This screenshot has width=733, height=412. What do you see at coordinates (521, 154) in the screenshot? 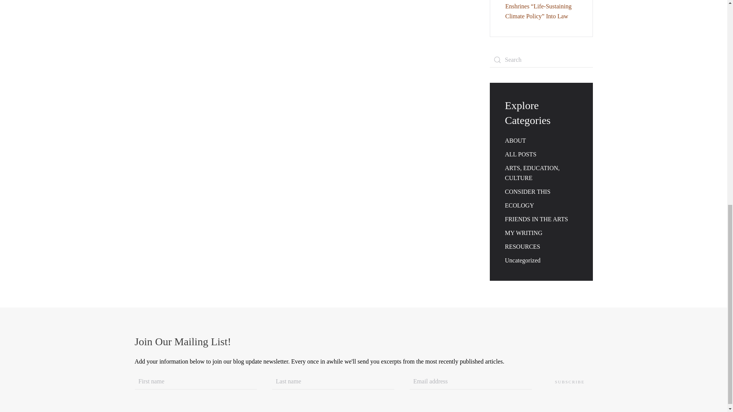
I see `ALL POSTS` at bounding box center [521, 154].